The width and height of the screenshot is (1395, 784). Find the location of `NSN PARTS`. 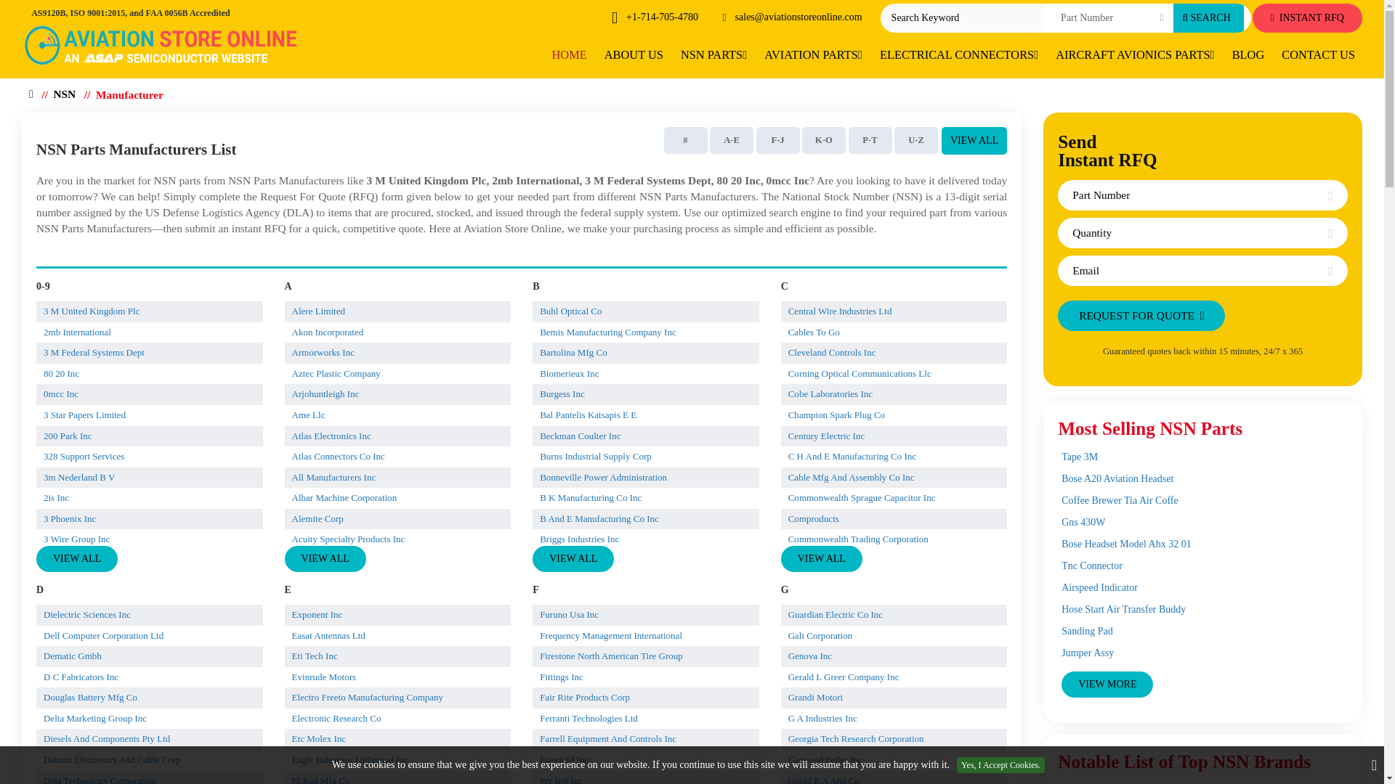

NSN PARTS is located at coordinates (713, 55).